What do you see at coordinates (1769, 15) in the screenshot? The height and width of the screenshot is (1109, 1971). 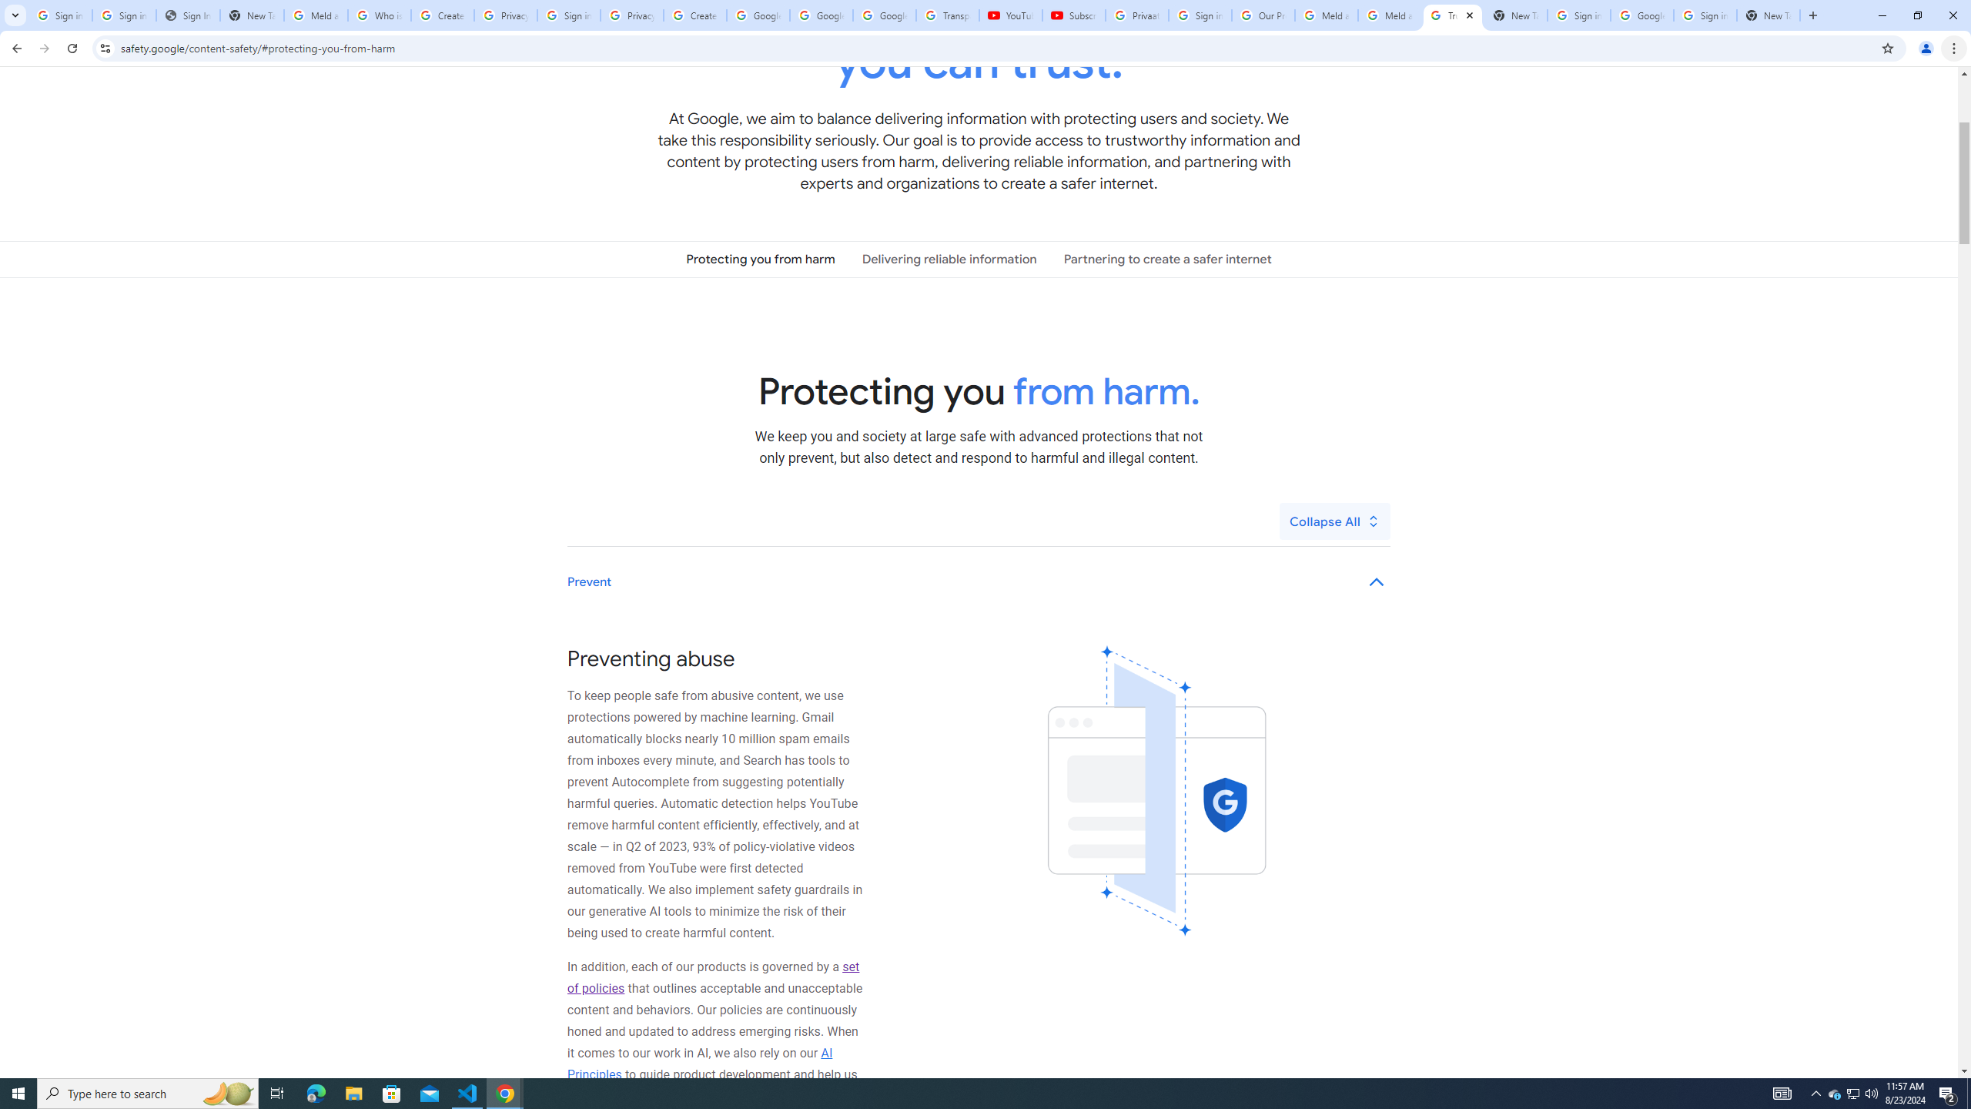 I see `New Tab` at bounding box center [1769, 15].